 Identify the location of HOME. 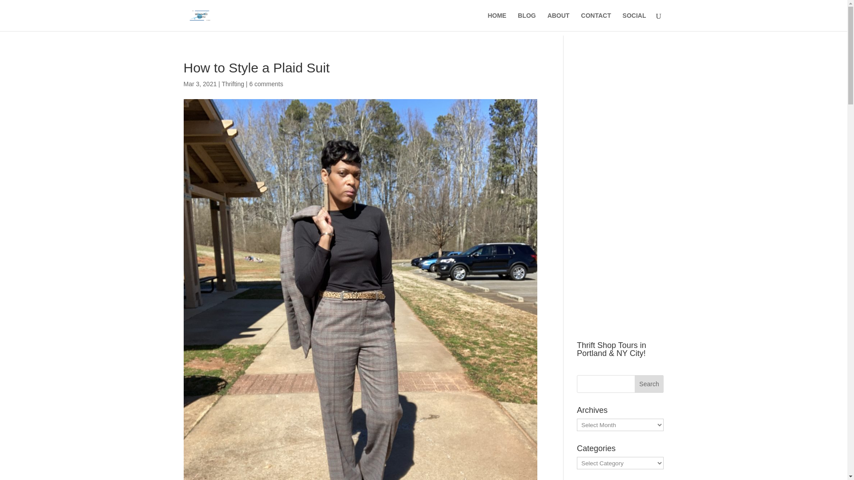
(497, 22).